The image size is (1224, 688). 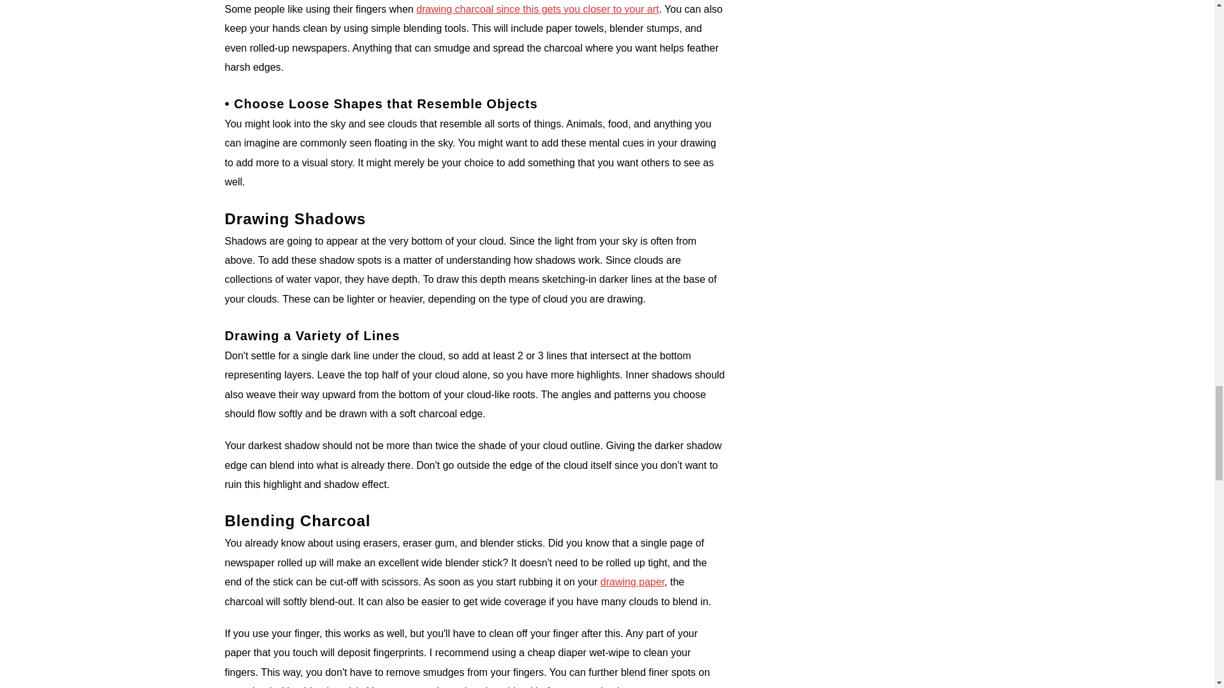 I want to click on drawing paper, so click(x=632, y=582).